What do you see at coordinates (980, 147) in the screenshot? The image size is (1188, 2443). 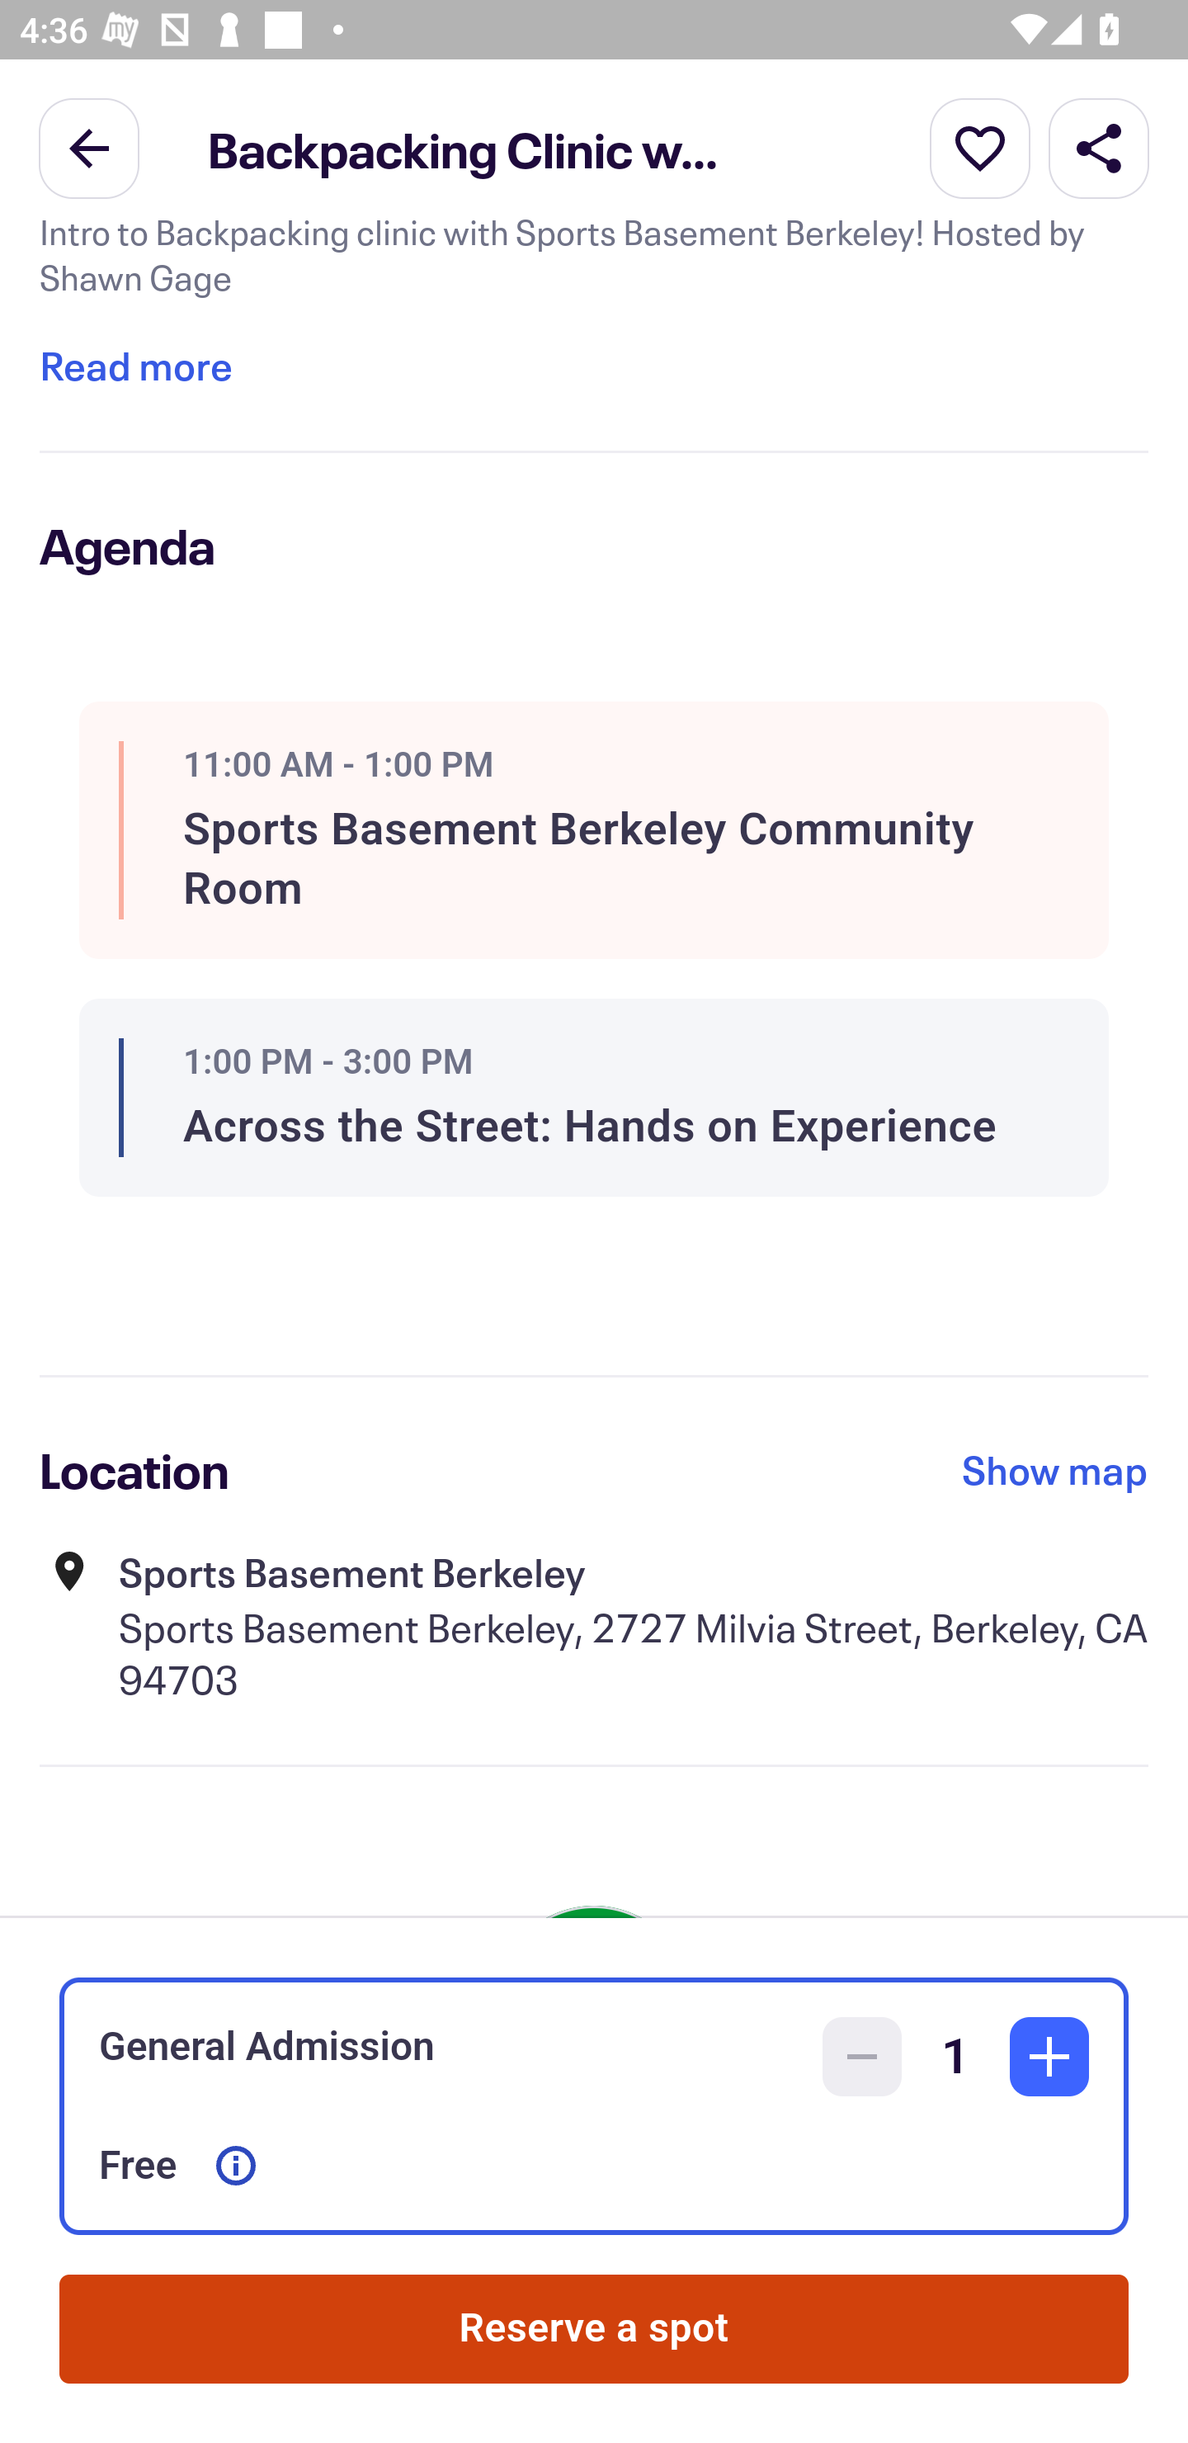 I see `More` at bounding box center [980, 147].